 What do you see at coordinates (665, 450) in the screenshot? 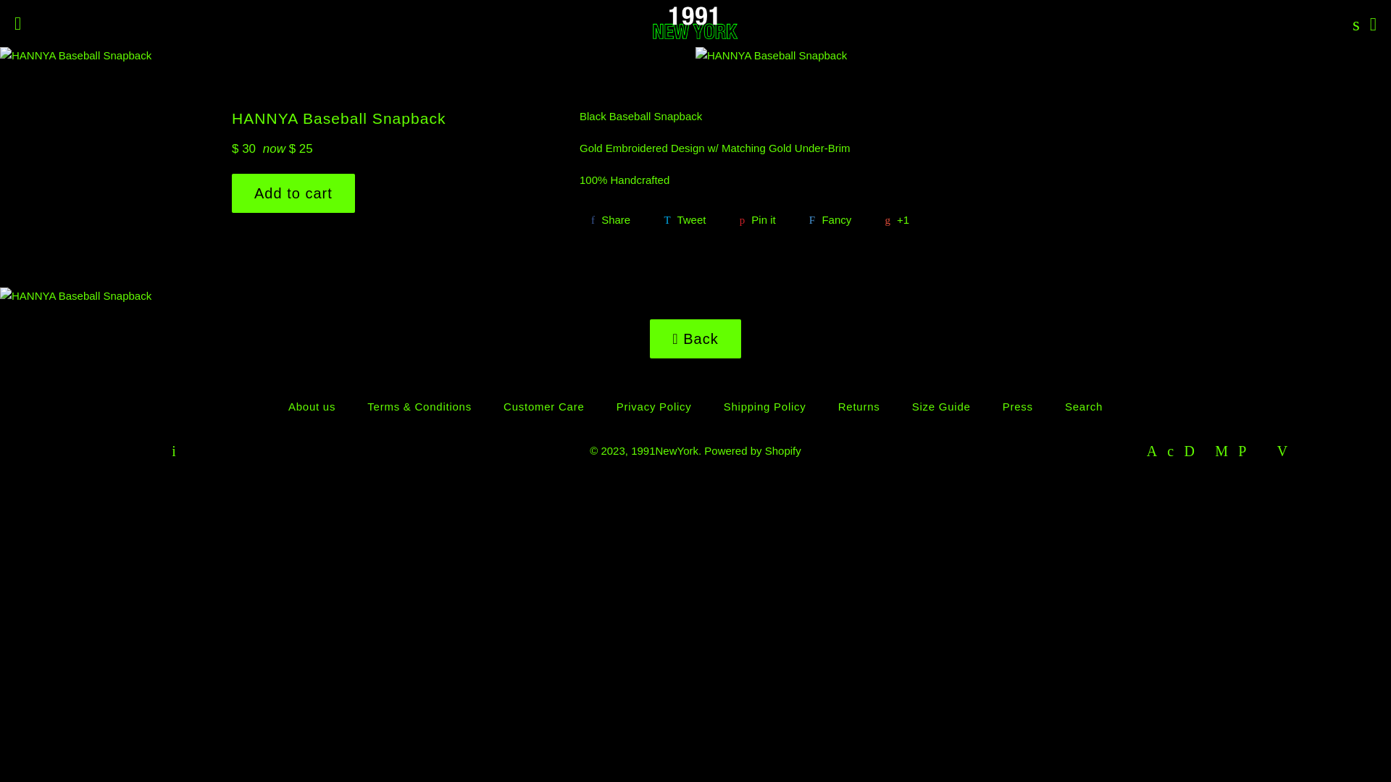
I see `1991NewYork` at bounding box center [665, 450].